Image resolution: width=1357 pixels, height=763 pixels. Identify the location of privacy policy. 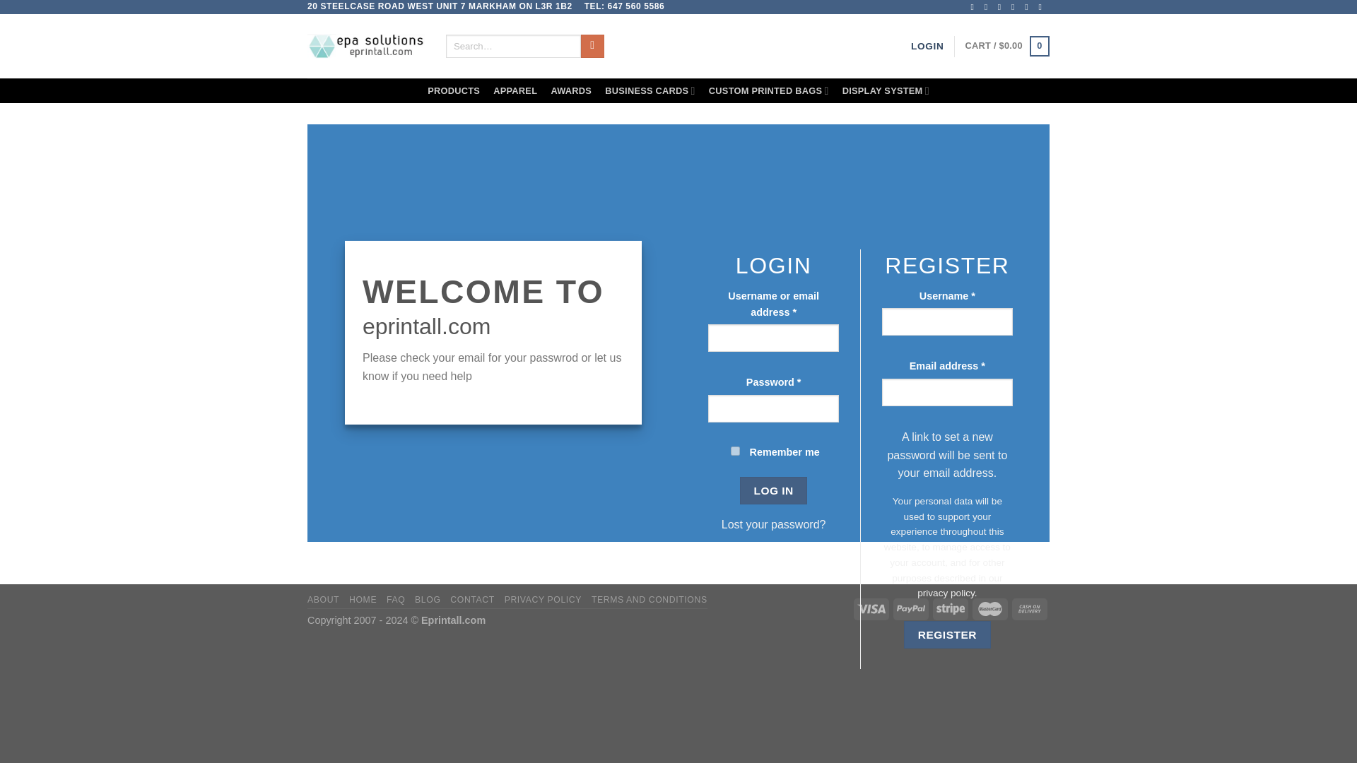
(946, 592).